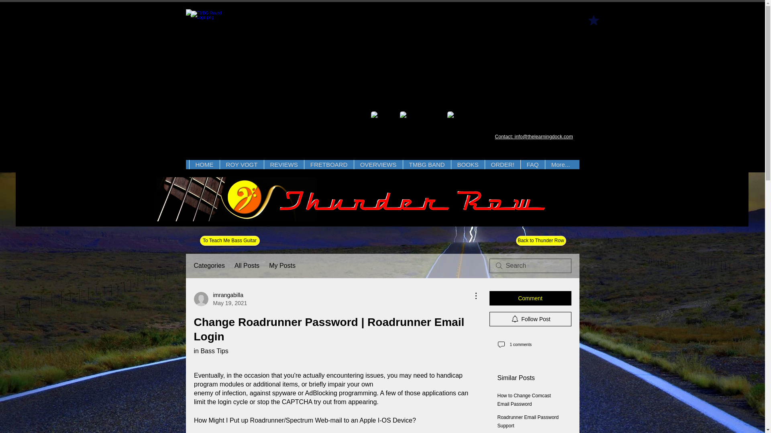 This screenshot has width=771, height=433. I want to click on My Posts, so click(282, 266).